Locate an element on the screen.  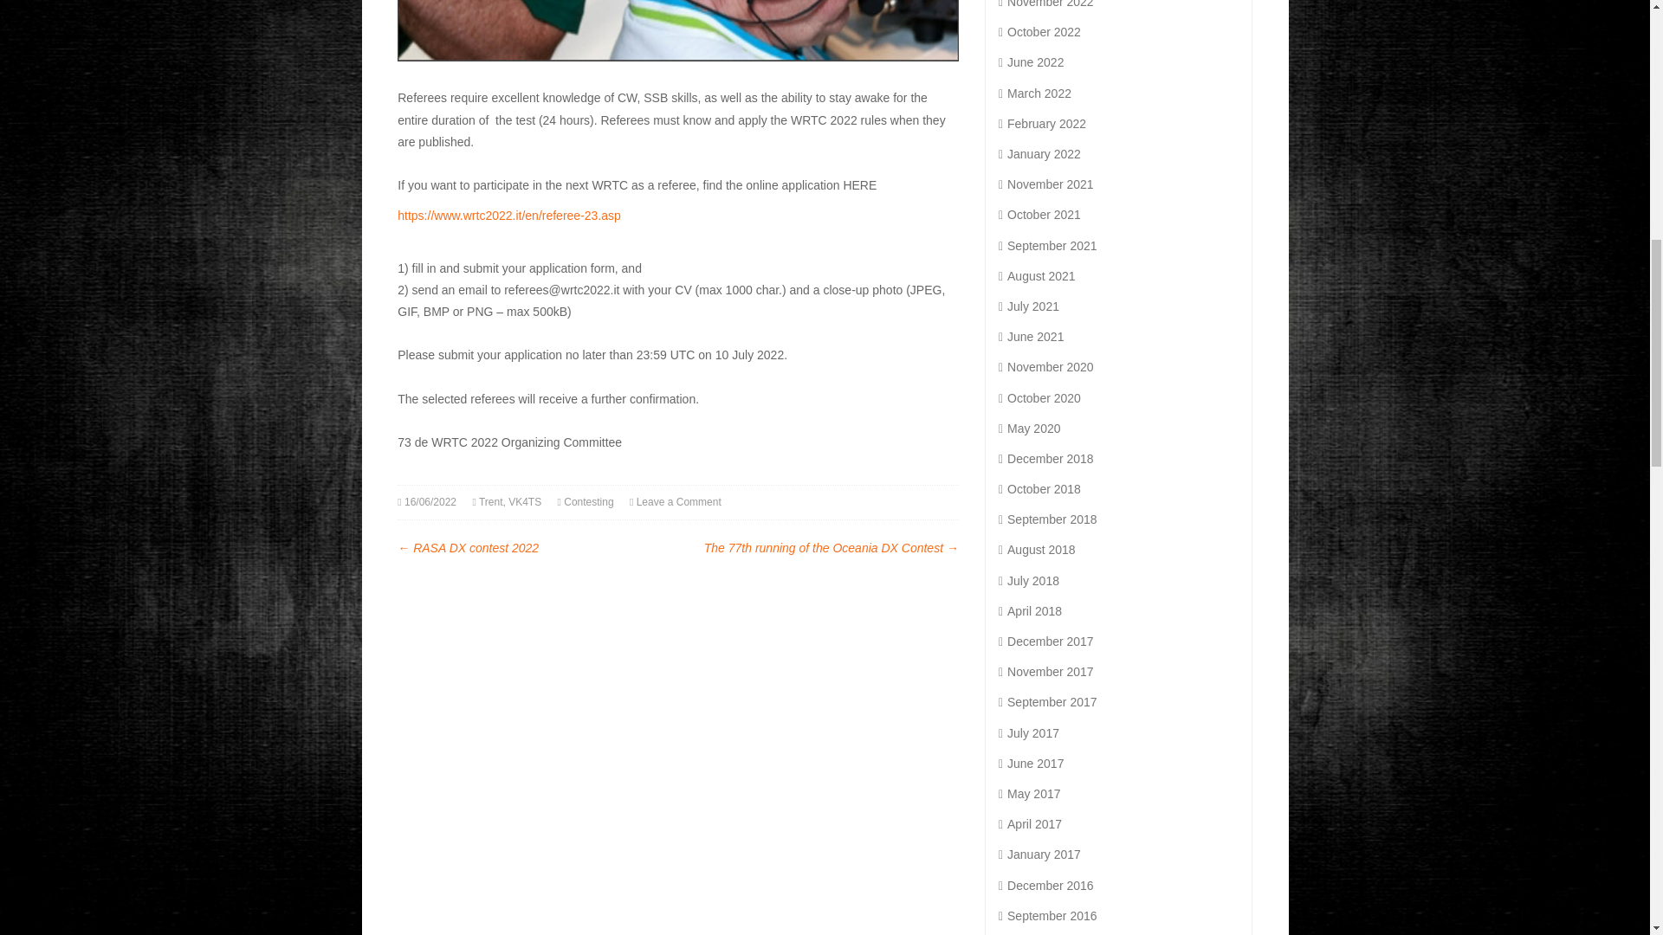
Contesting is located at coordinates (588, 502).